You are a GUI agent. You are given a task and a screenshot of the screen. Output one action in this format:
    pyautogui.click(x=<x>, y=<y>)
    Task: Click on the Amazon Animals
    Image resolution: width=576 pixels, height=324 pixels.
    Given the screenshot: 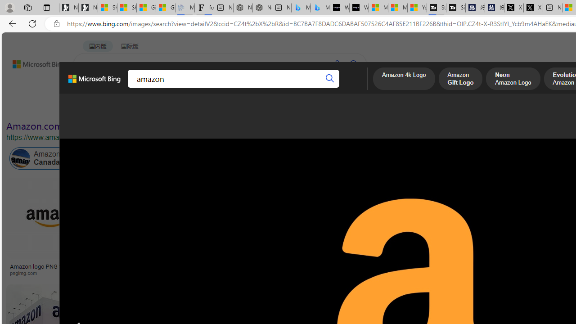 What is the action you would take?
    pyautogui.click(x=318, y=158)
    